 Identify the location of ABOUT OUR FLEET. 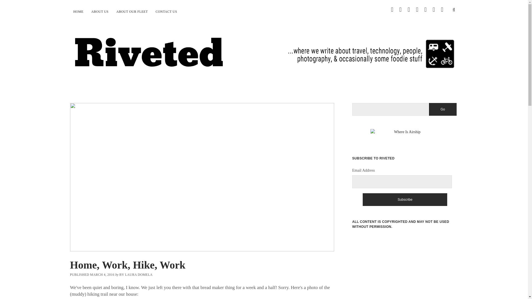
(132, 12).